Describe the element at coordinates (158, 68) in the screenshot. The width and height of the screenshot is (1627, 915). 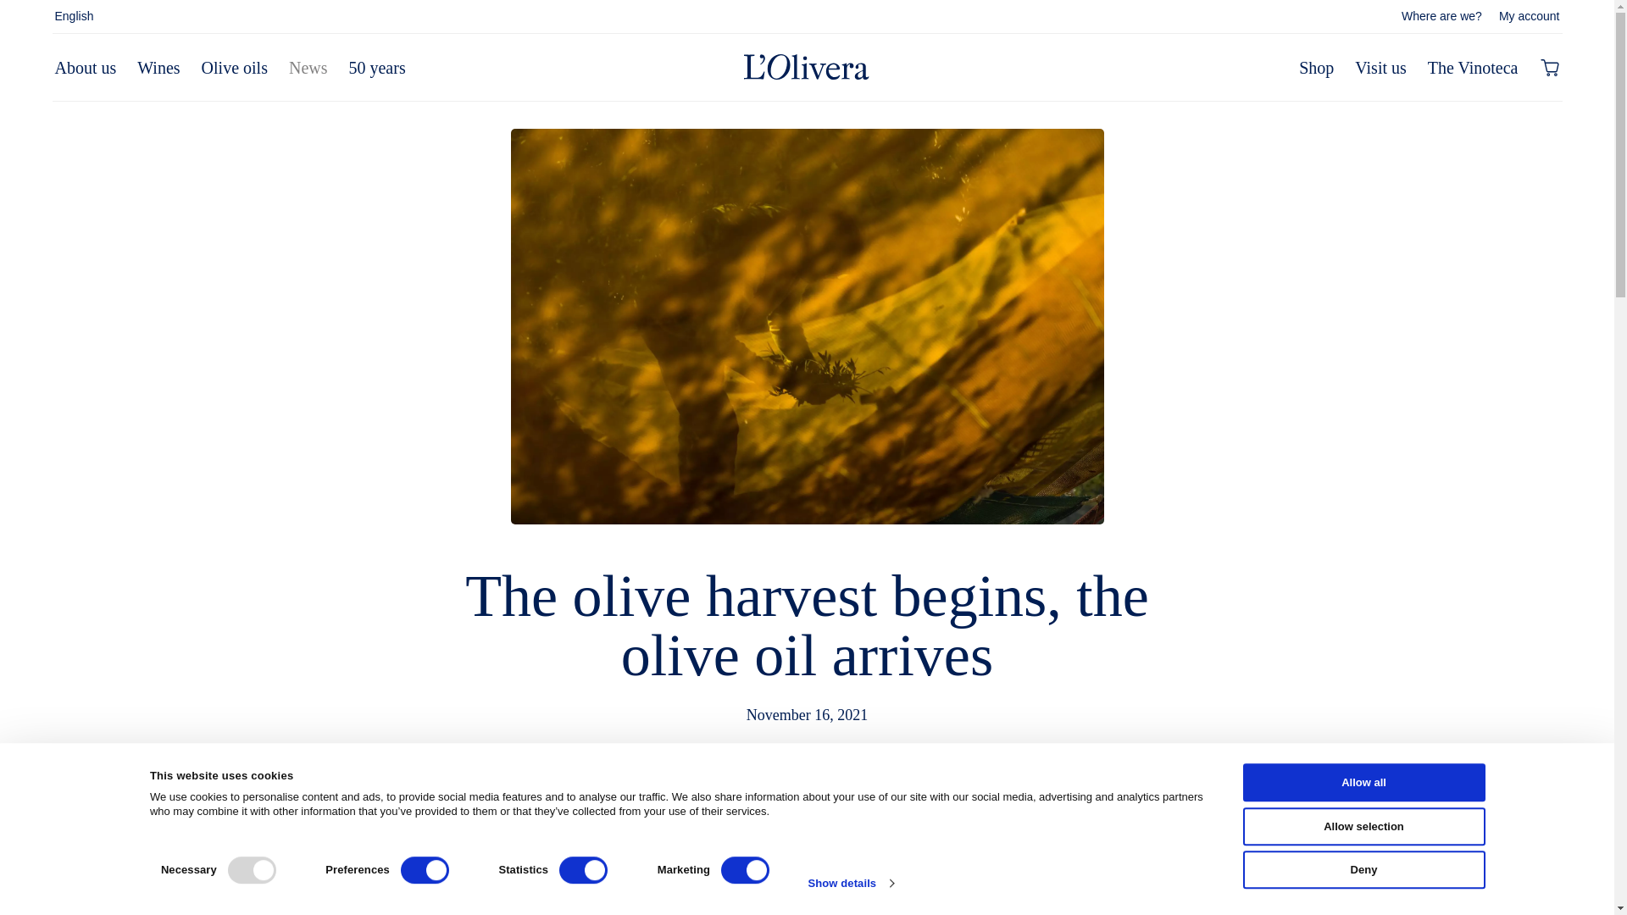
I see `Wines` at that location.